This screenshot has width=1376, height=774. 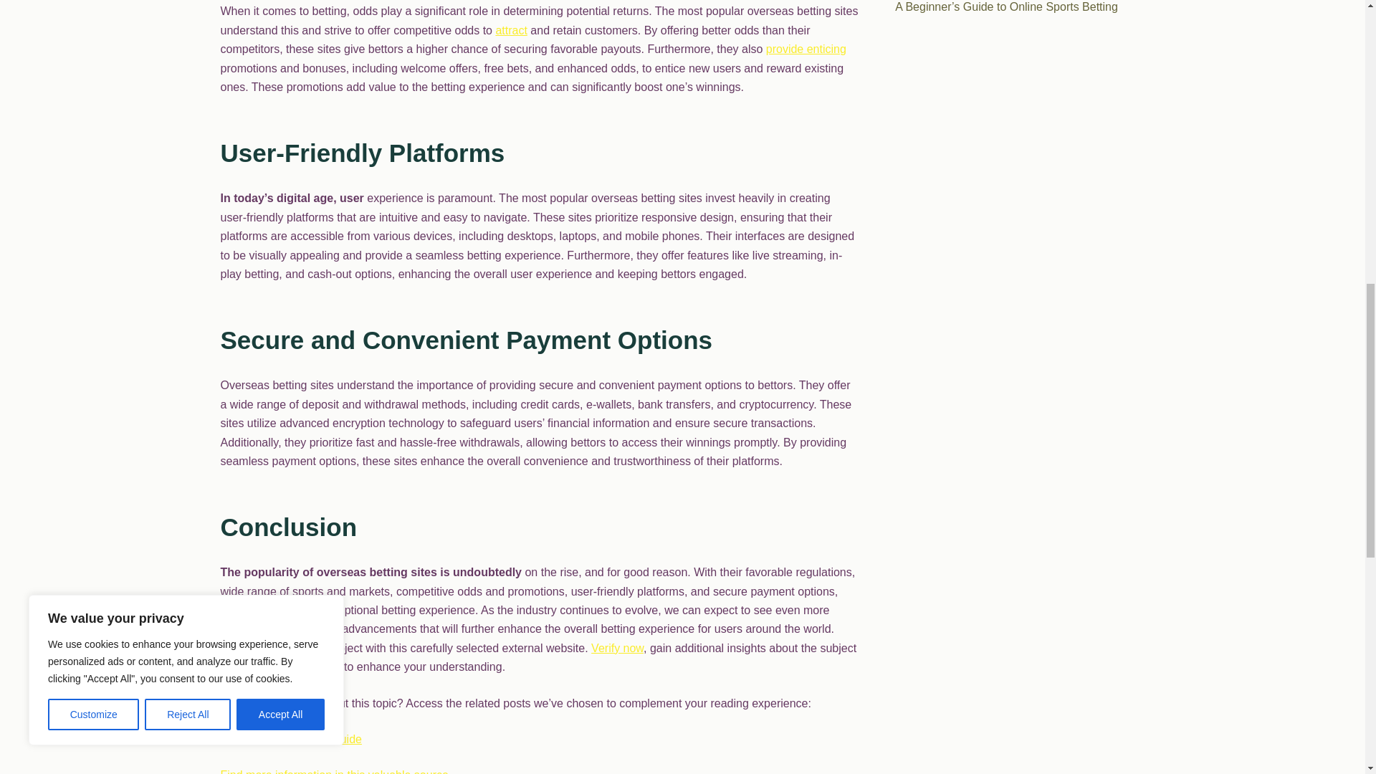 What do you see at coordinates (618, 648) in the screenshot?
I see `Verify now` at bounding box center [618, 648].